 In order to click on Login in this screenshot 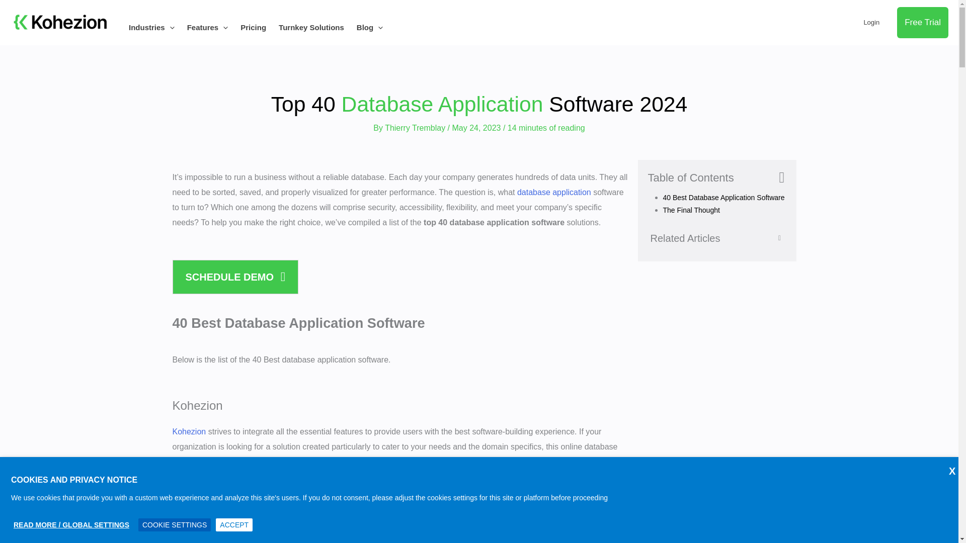, I will do `click(871, 23)`.